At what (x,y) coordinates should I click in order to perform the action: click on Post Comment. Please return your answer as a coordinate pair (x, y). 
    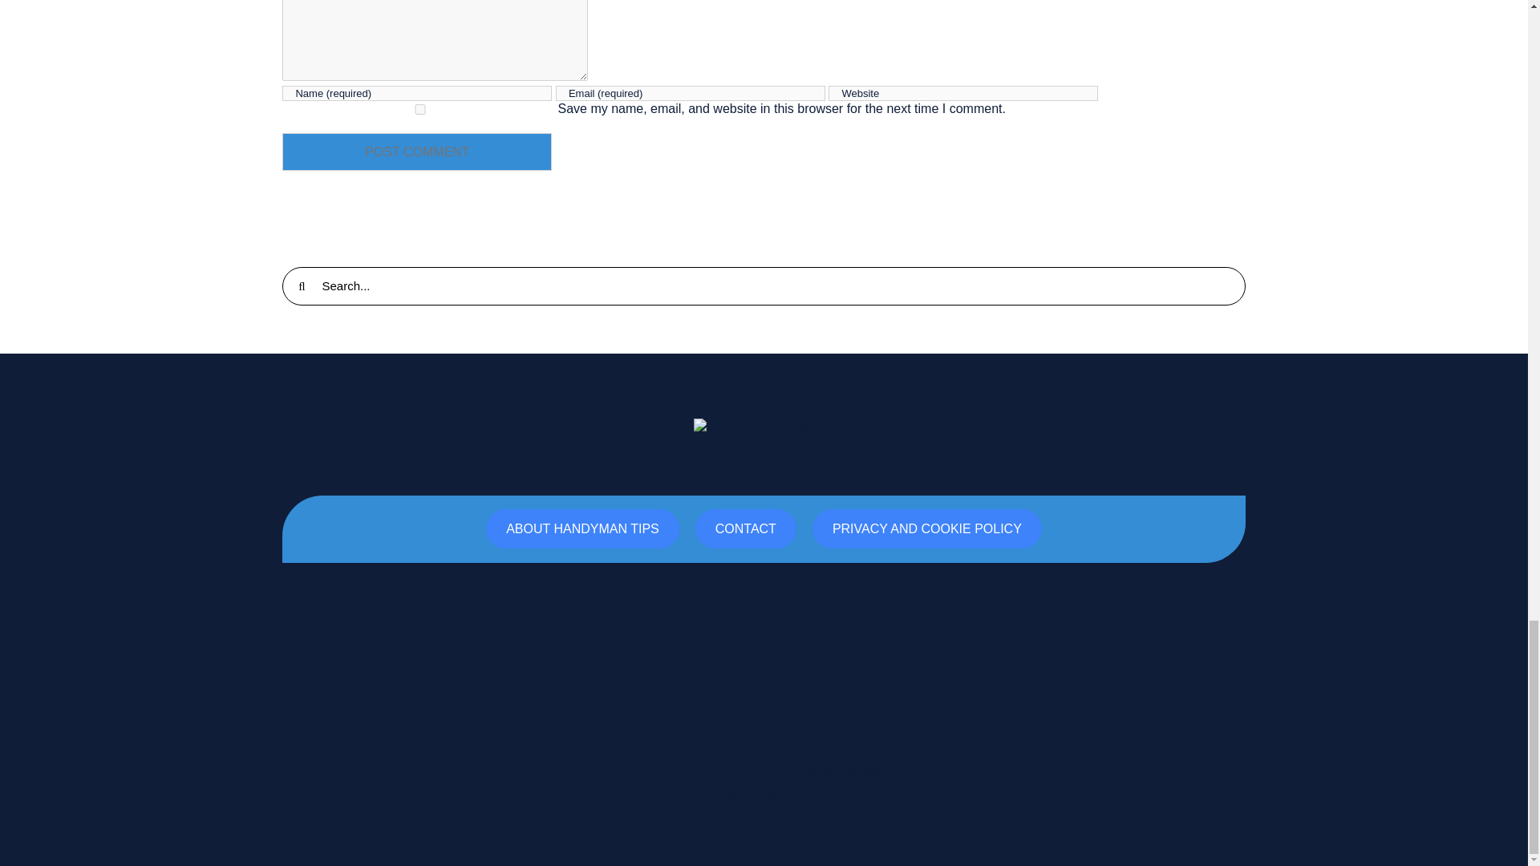
    Looking at the image, I should click on (416, 152).